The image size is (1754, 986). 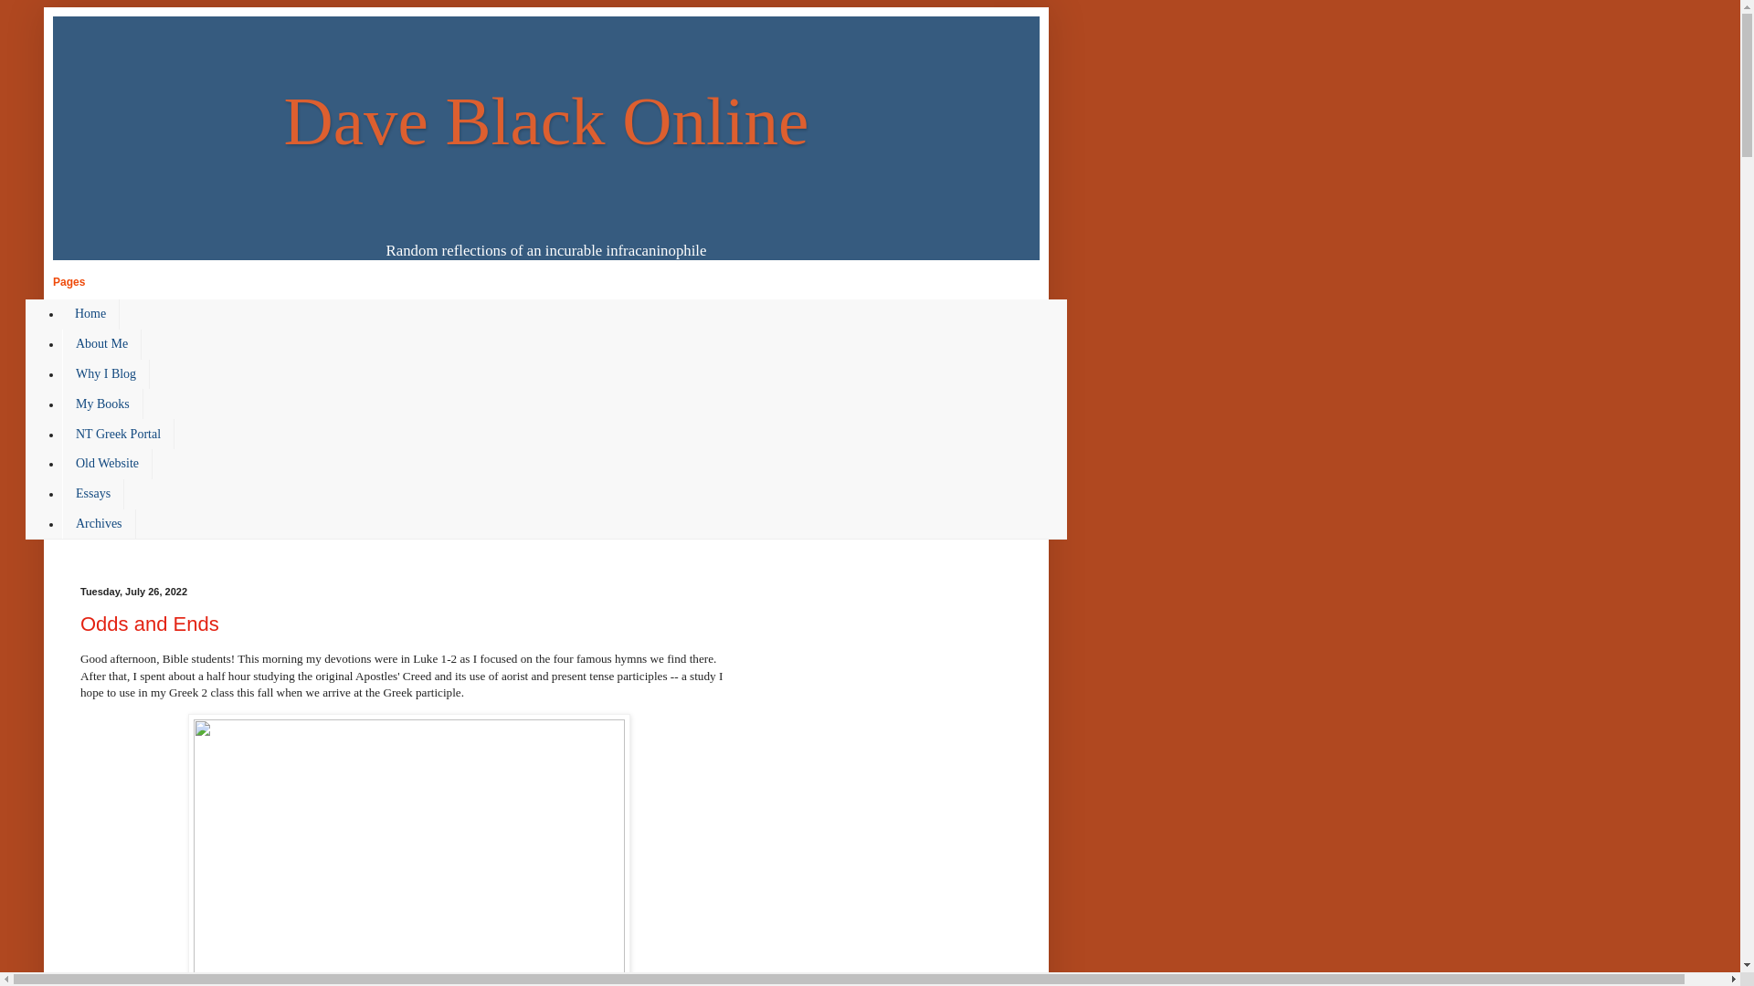 What do you see at coordinates (546, 121) in the screenshot?
I see `Dave Black Online` at bounding box center [546, 121].